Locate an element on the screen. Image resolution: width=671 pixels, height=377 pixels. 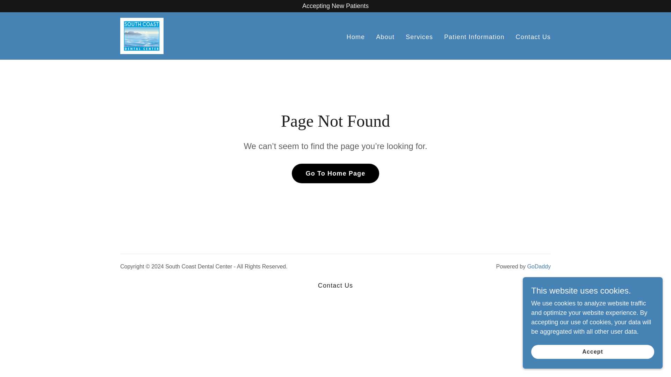
Services is located at coordinates (419, 37).